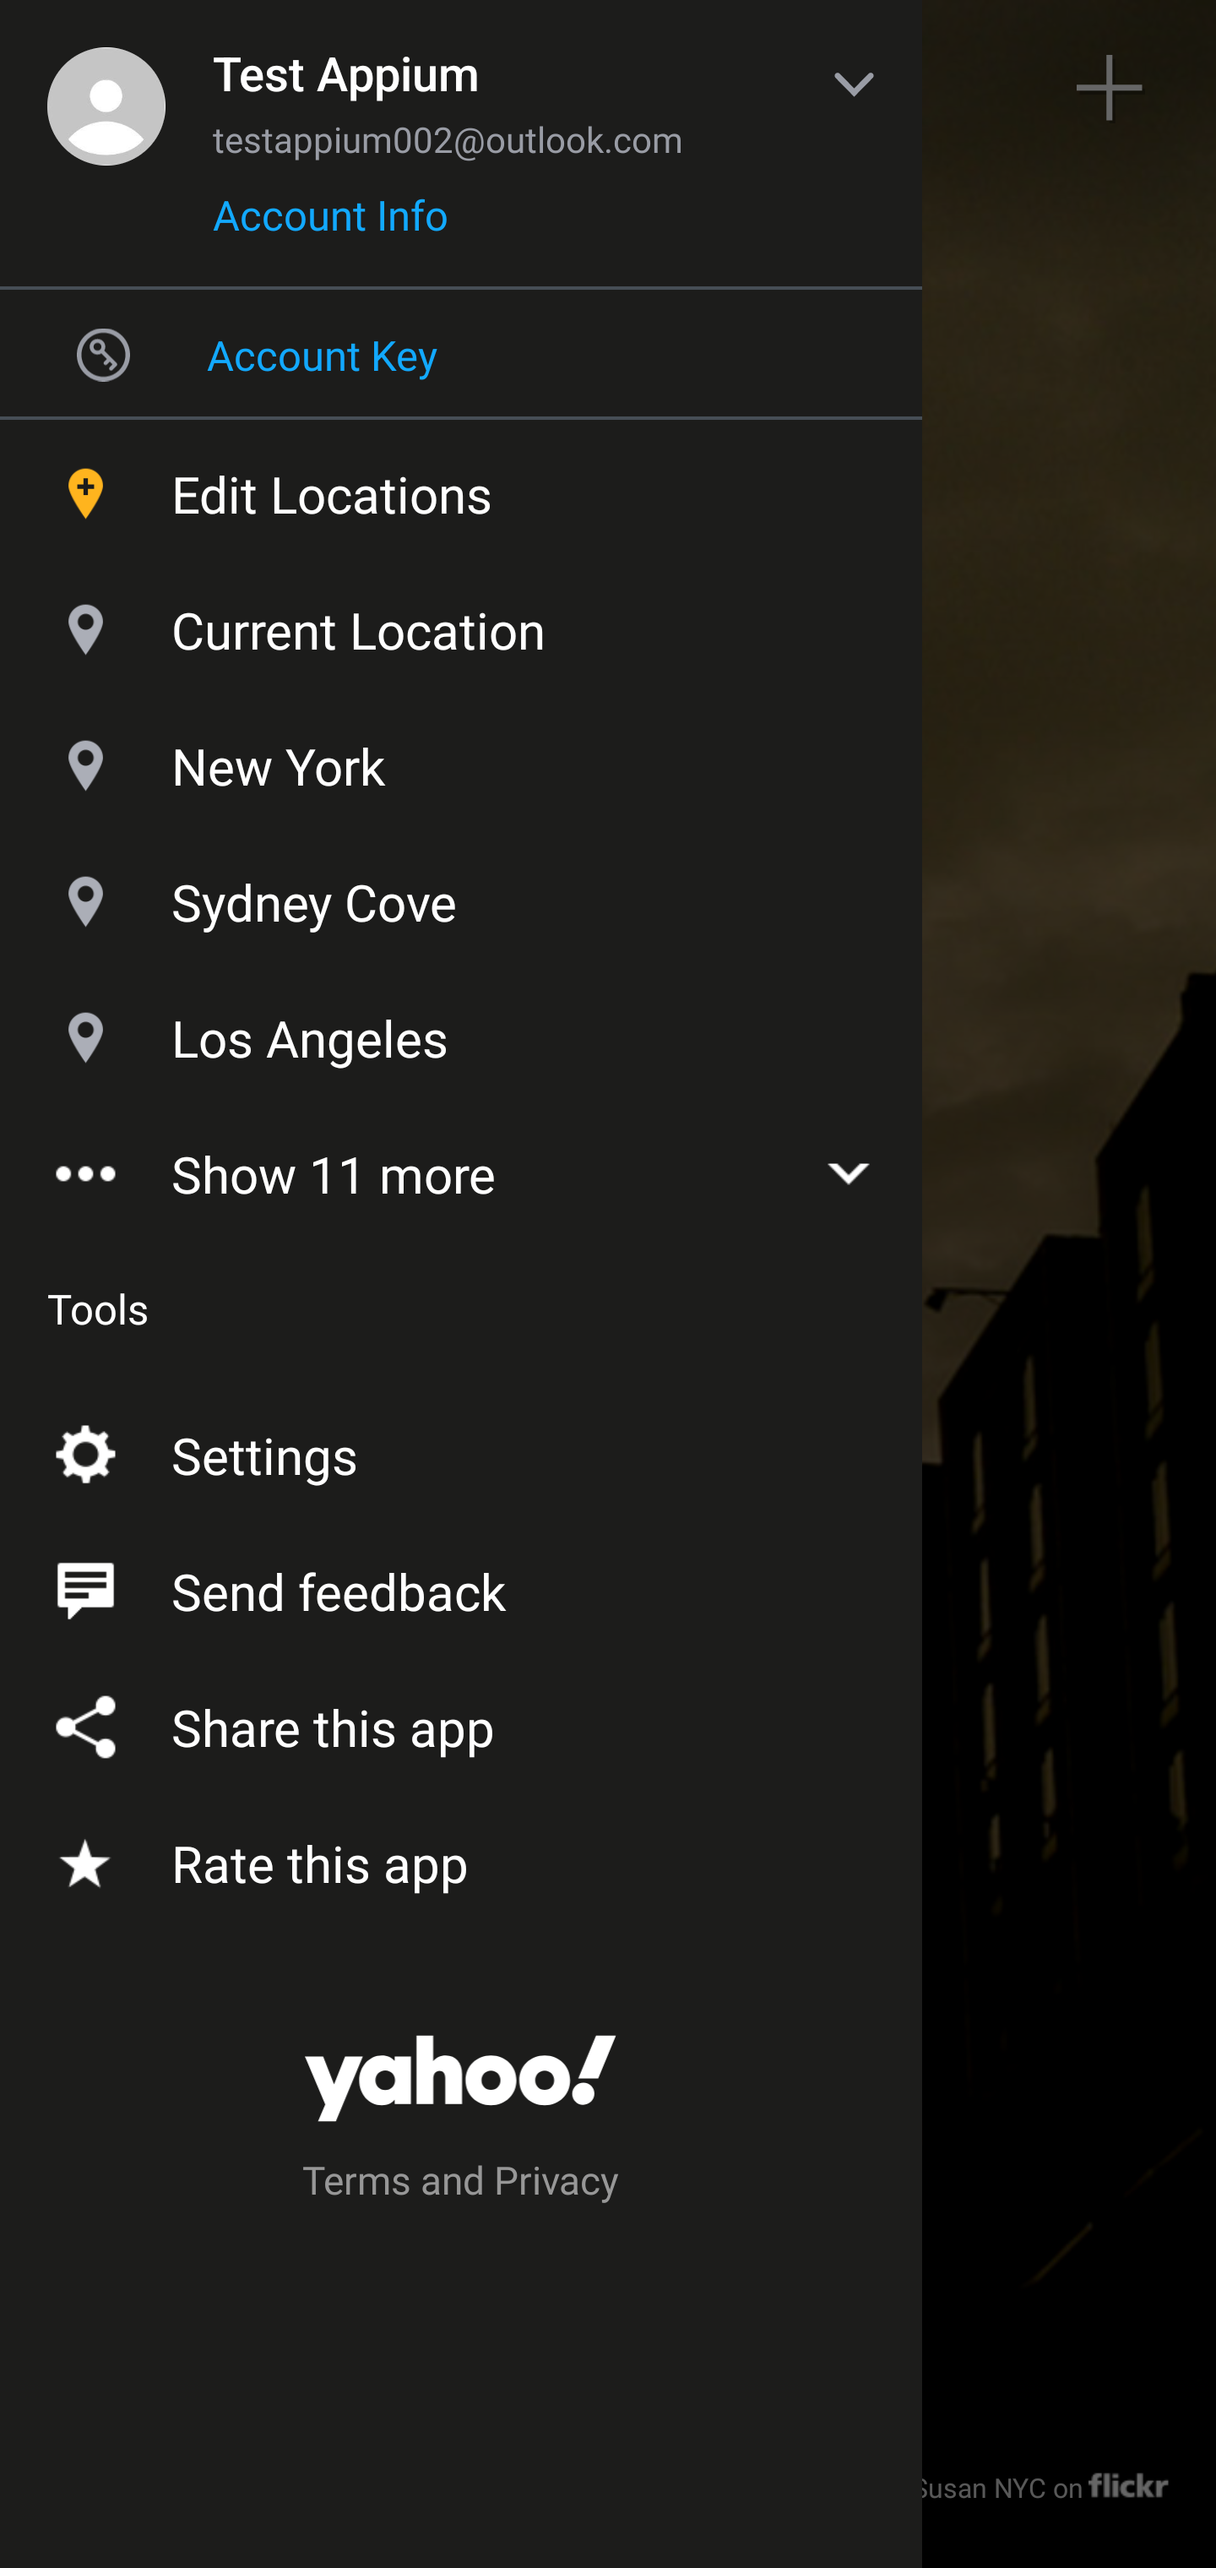  I want to click on Sidebar, so click(105, 88).